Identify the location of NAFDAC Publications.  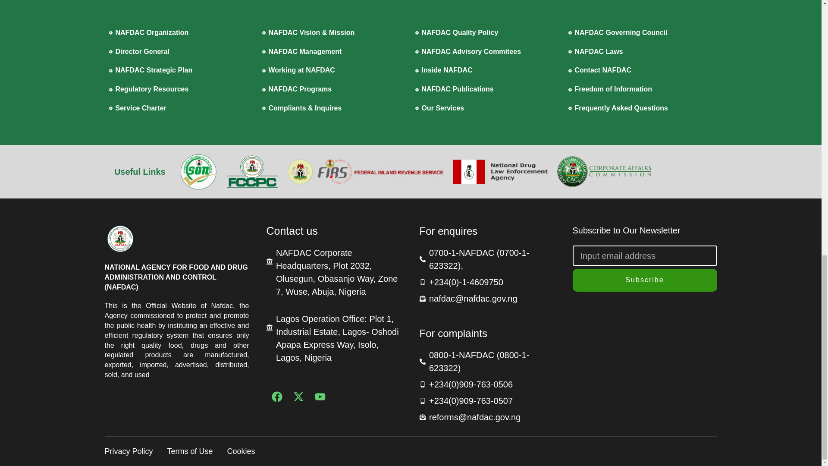
(487, 90).